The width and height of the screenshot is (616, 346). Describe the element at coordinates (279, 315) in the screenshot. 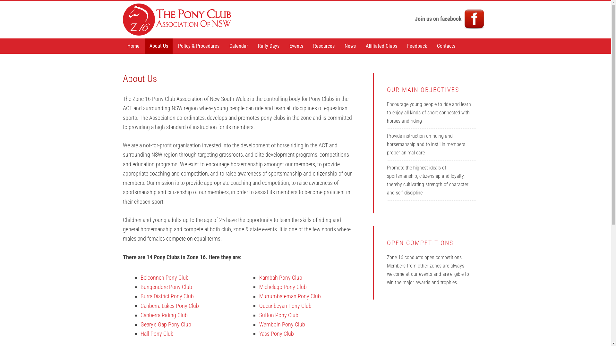

I see `Sutton Pony Club` at that location.